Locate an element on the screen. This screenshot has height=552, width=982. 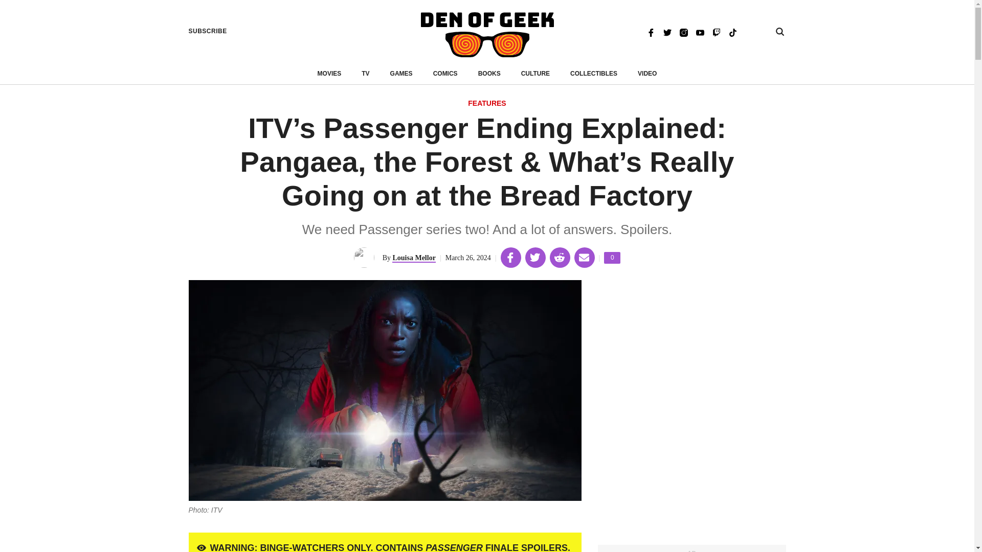
FEATURES is located at coordinates (594, 74).